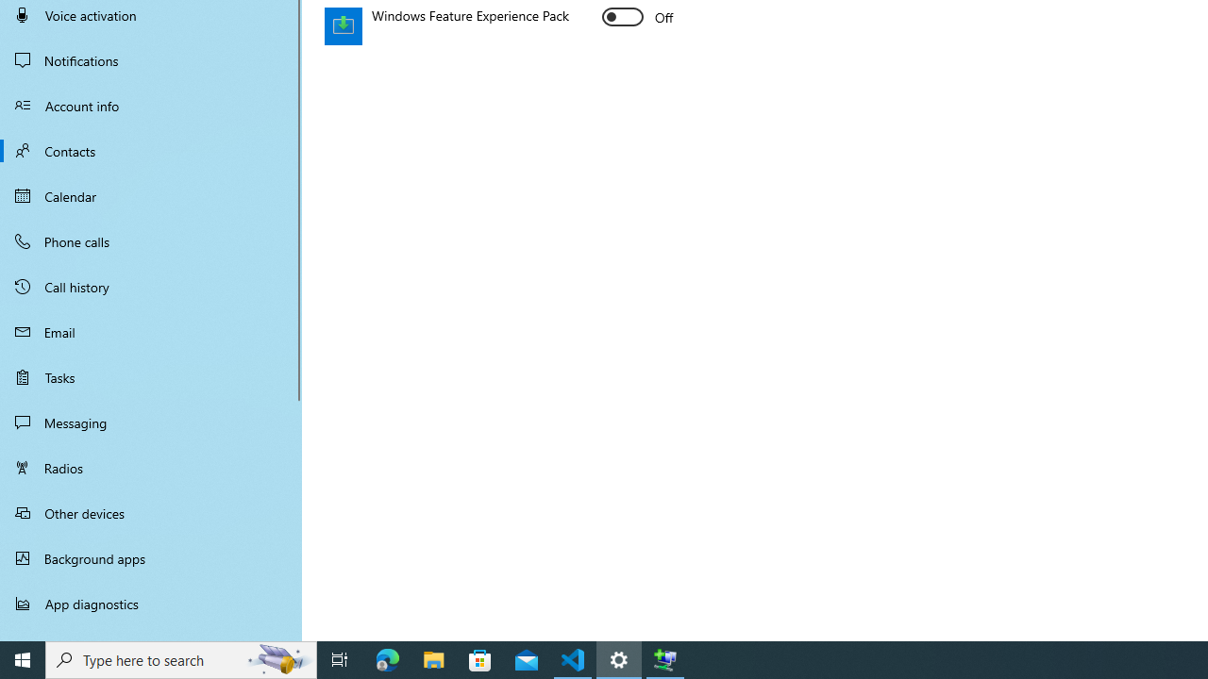 The width and height of the screenshot is (1208, 679). Describe the element at coordinates (279, 660) in the screenshot. I see `Search highlights icon opens search home window` at that location.